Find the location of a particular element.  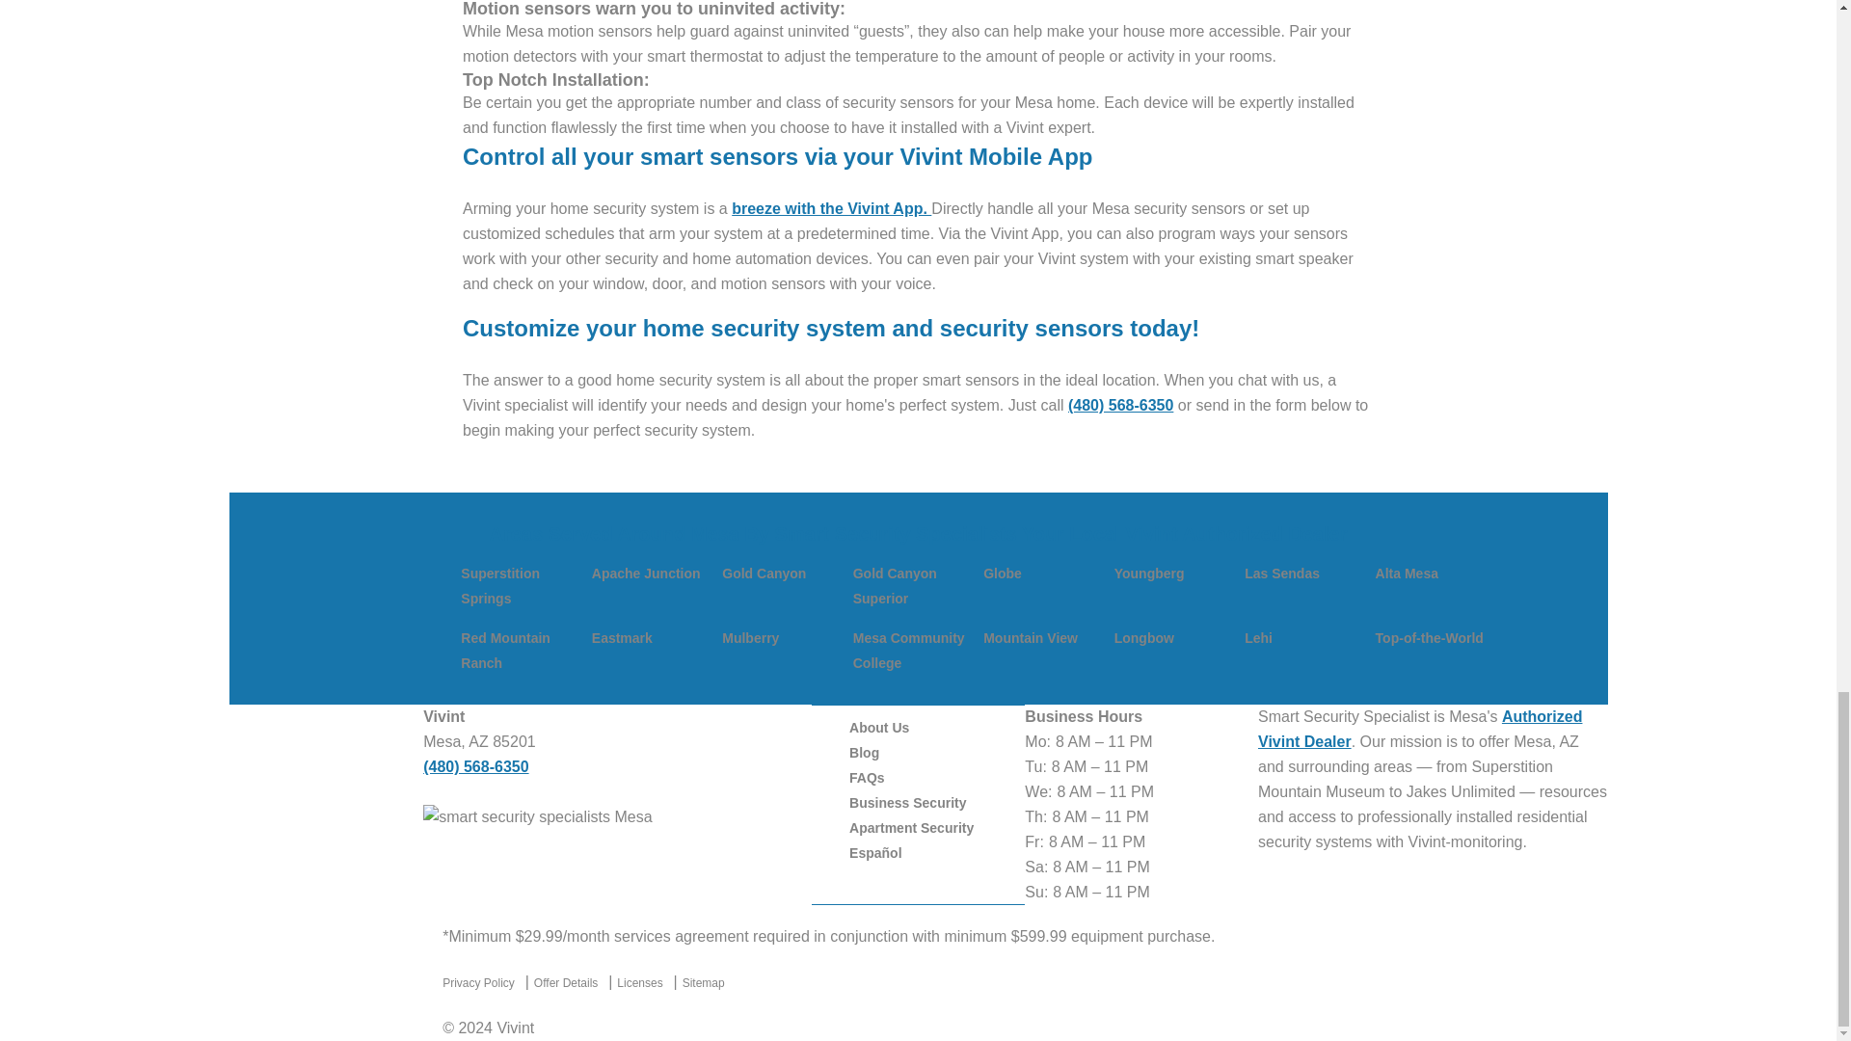

The Vivint App is located at coordinates (831, 208).